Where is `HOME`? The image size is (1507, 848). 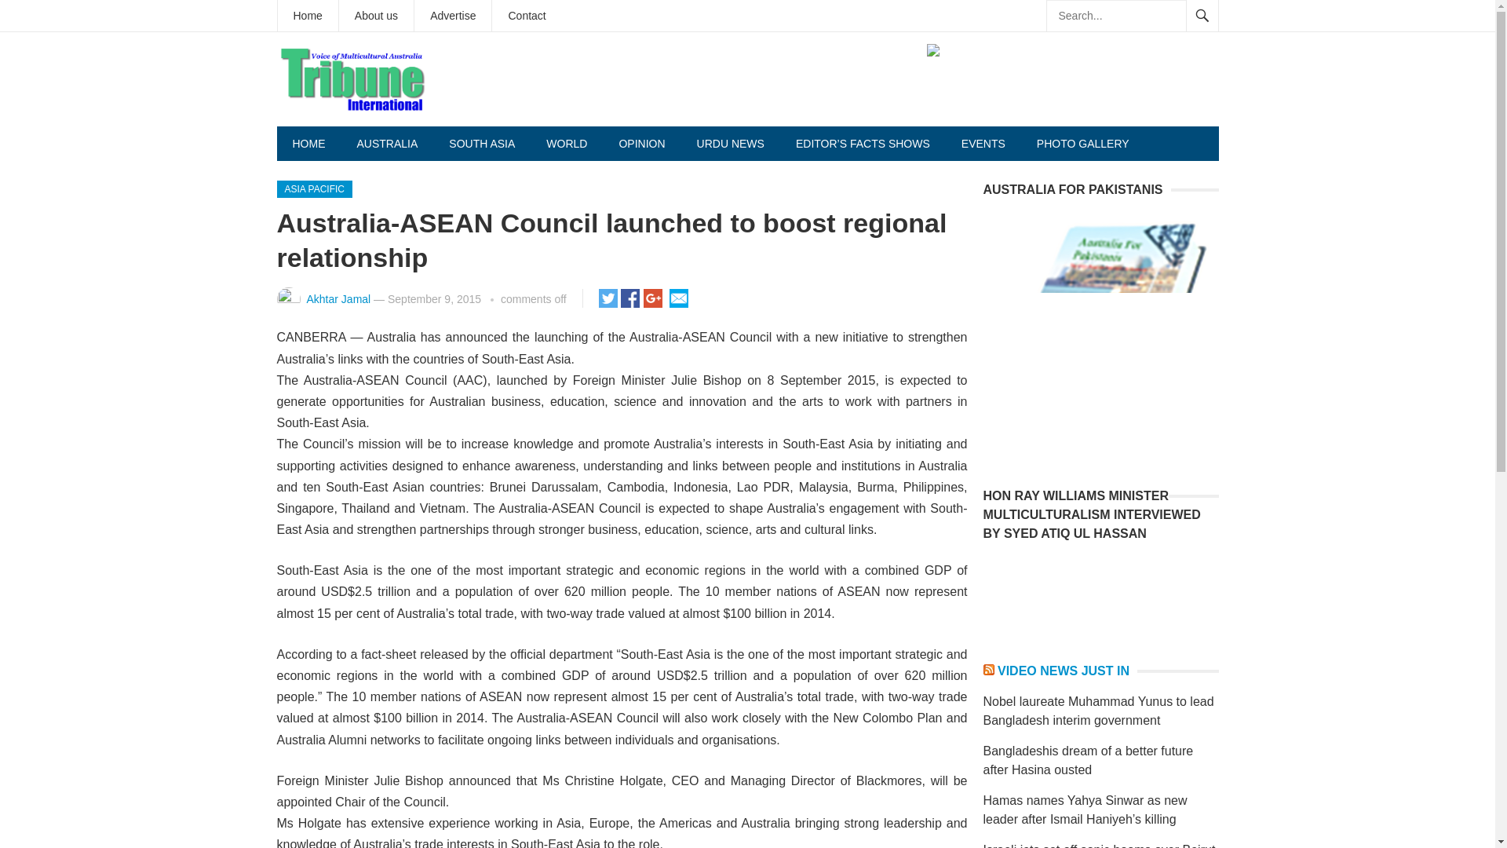
HOME is located at coordinates (308, 143).